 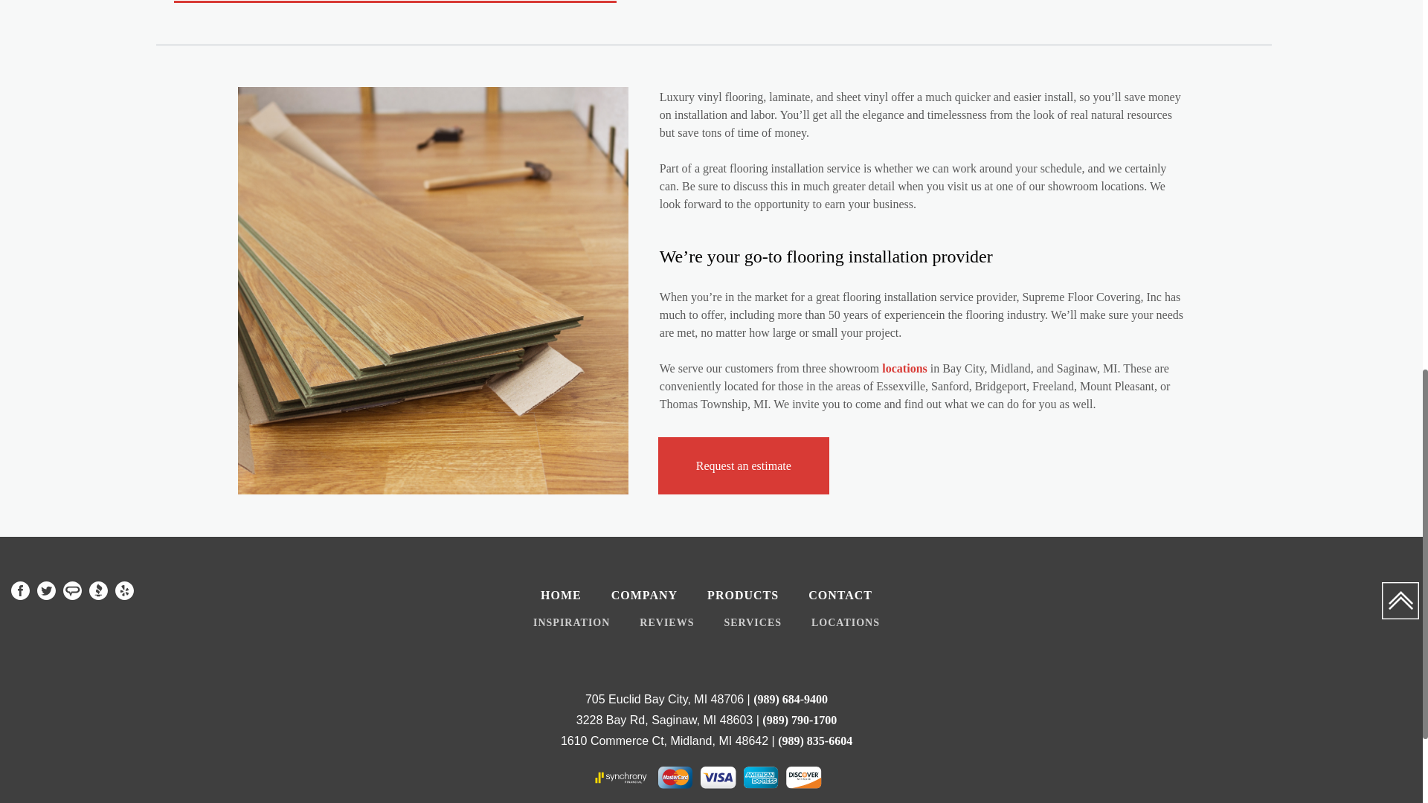 I want to click on Facebook, so click(x=21, y=590).